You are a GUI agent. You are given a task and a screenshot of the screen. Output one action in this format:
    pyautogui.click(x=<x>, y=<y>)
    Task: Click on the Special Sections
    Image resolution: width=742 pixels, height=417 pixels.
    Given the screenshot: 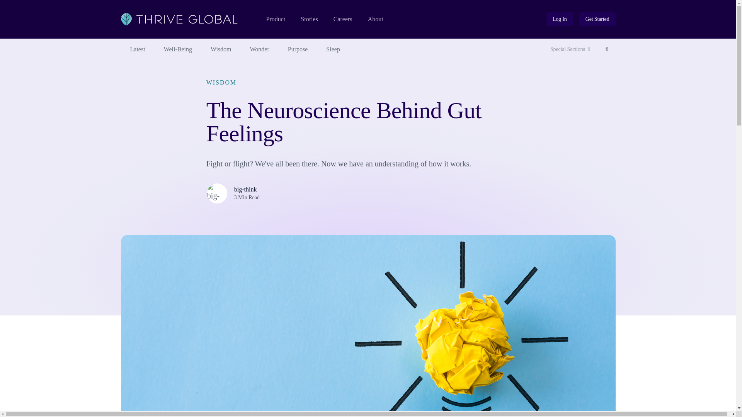 What is the action you would take?
    pyautogui.click(x=570, y=49)
    